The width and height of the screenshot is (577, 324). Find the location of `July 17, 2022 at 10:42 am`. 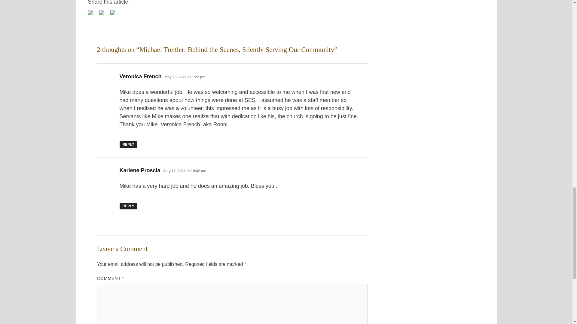

July 17, 2022 at 10:42 am is located at coordinates (185, 171).